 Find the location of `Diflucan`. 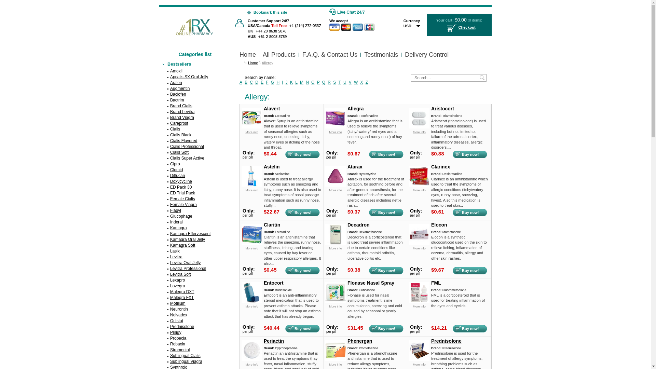

Diflucan is located at coordinates (195, 176).